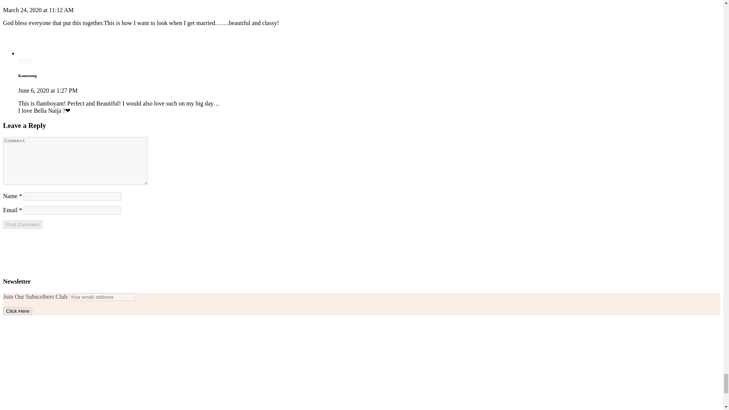 The height and width of the screenshot is (410, 729). I want to click on Reply, so click(25, 60).